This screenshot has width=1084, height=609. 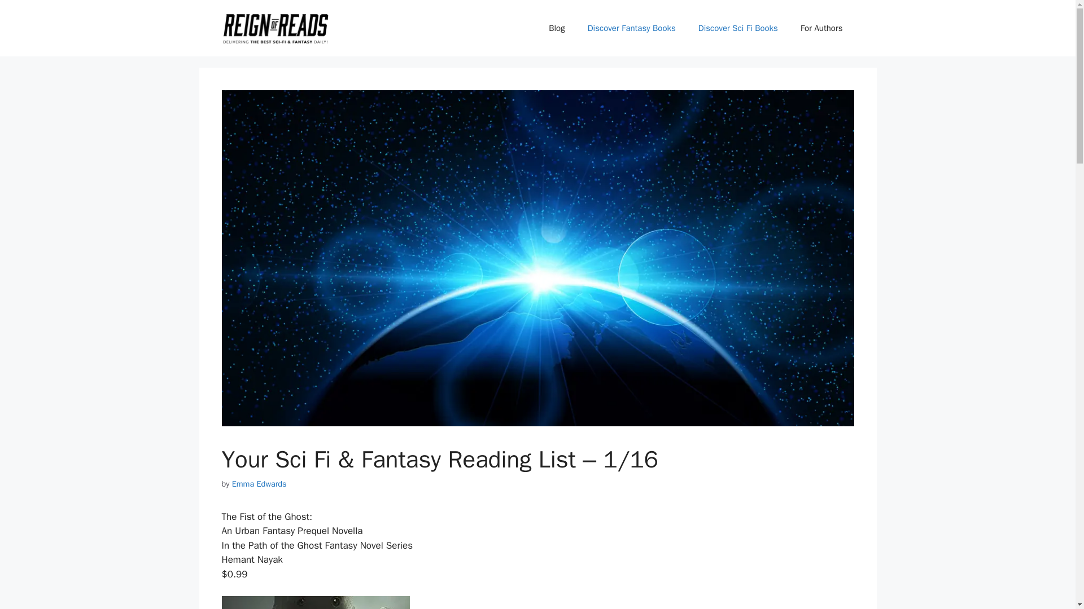 I want to click on Discover Fantasy Books, so click(x=632, y=28).